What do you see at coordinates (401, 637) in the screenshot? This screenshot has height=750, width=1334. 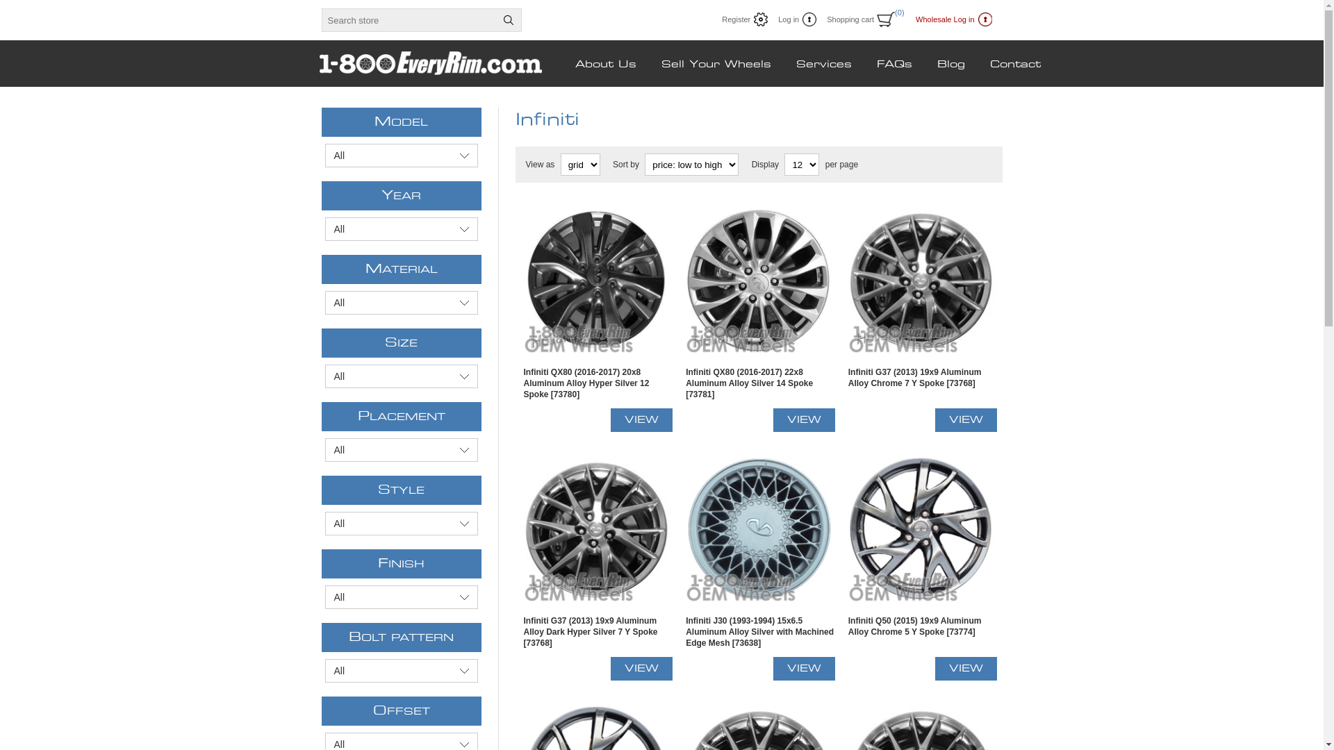 I see `BOLT PATTERN` at bounding box center [401, 637].